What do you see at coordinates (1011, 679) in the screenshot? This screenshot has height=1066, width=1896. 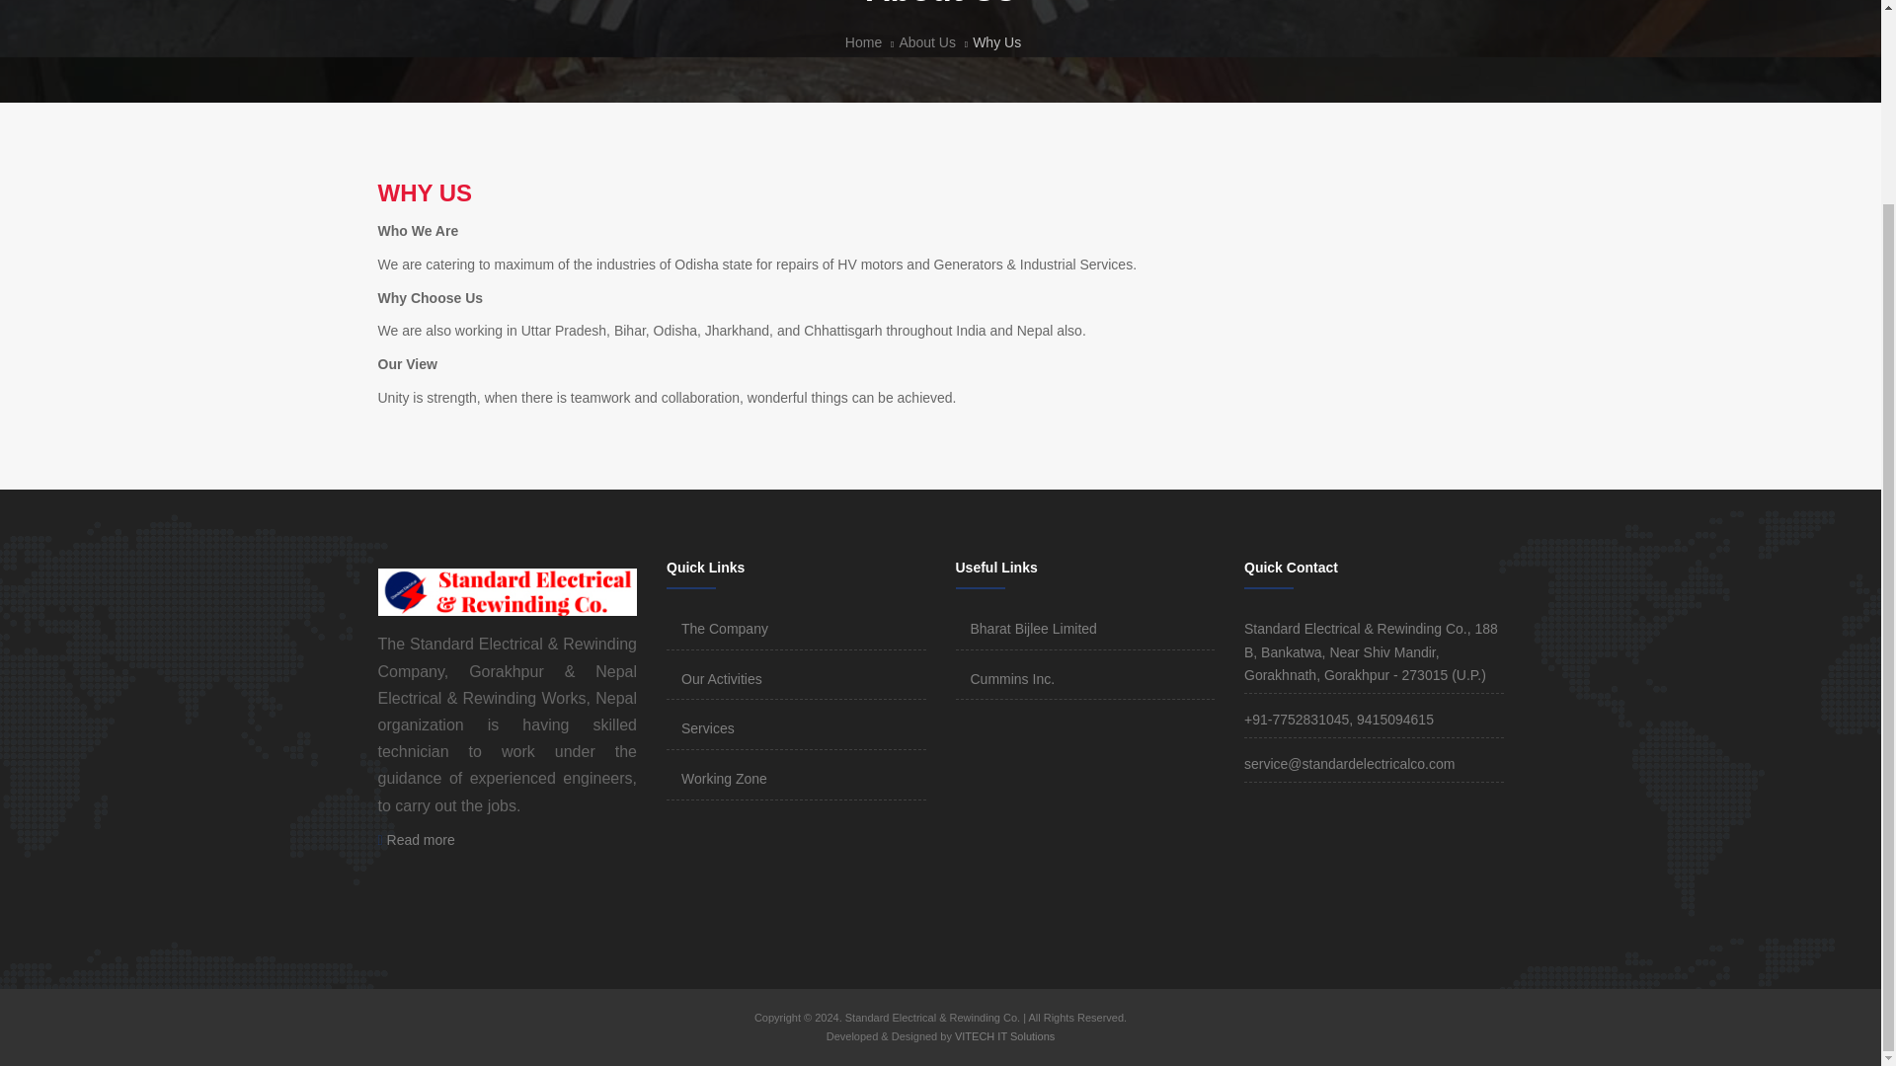 I see `Cummins Inc.` at bounding box center [1011, 679].